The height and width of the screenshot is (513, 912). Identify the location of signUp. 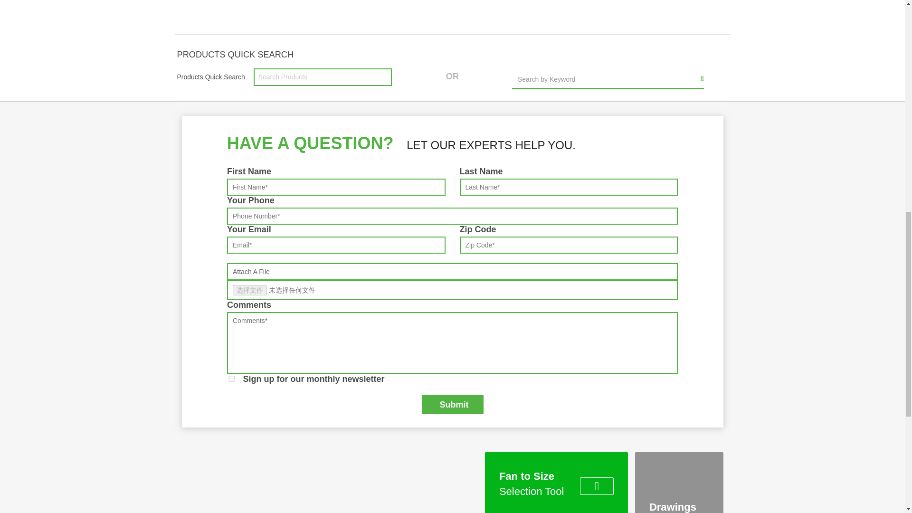
(232, 378).